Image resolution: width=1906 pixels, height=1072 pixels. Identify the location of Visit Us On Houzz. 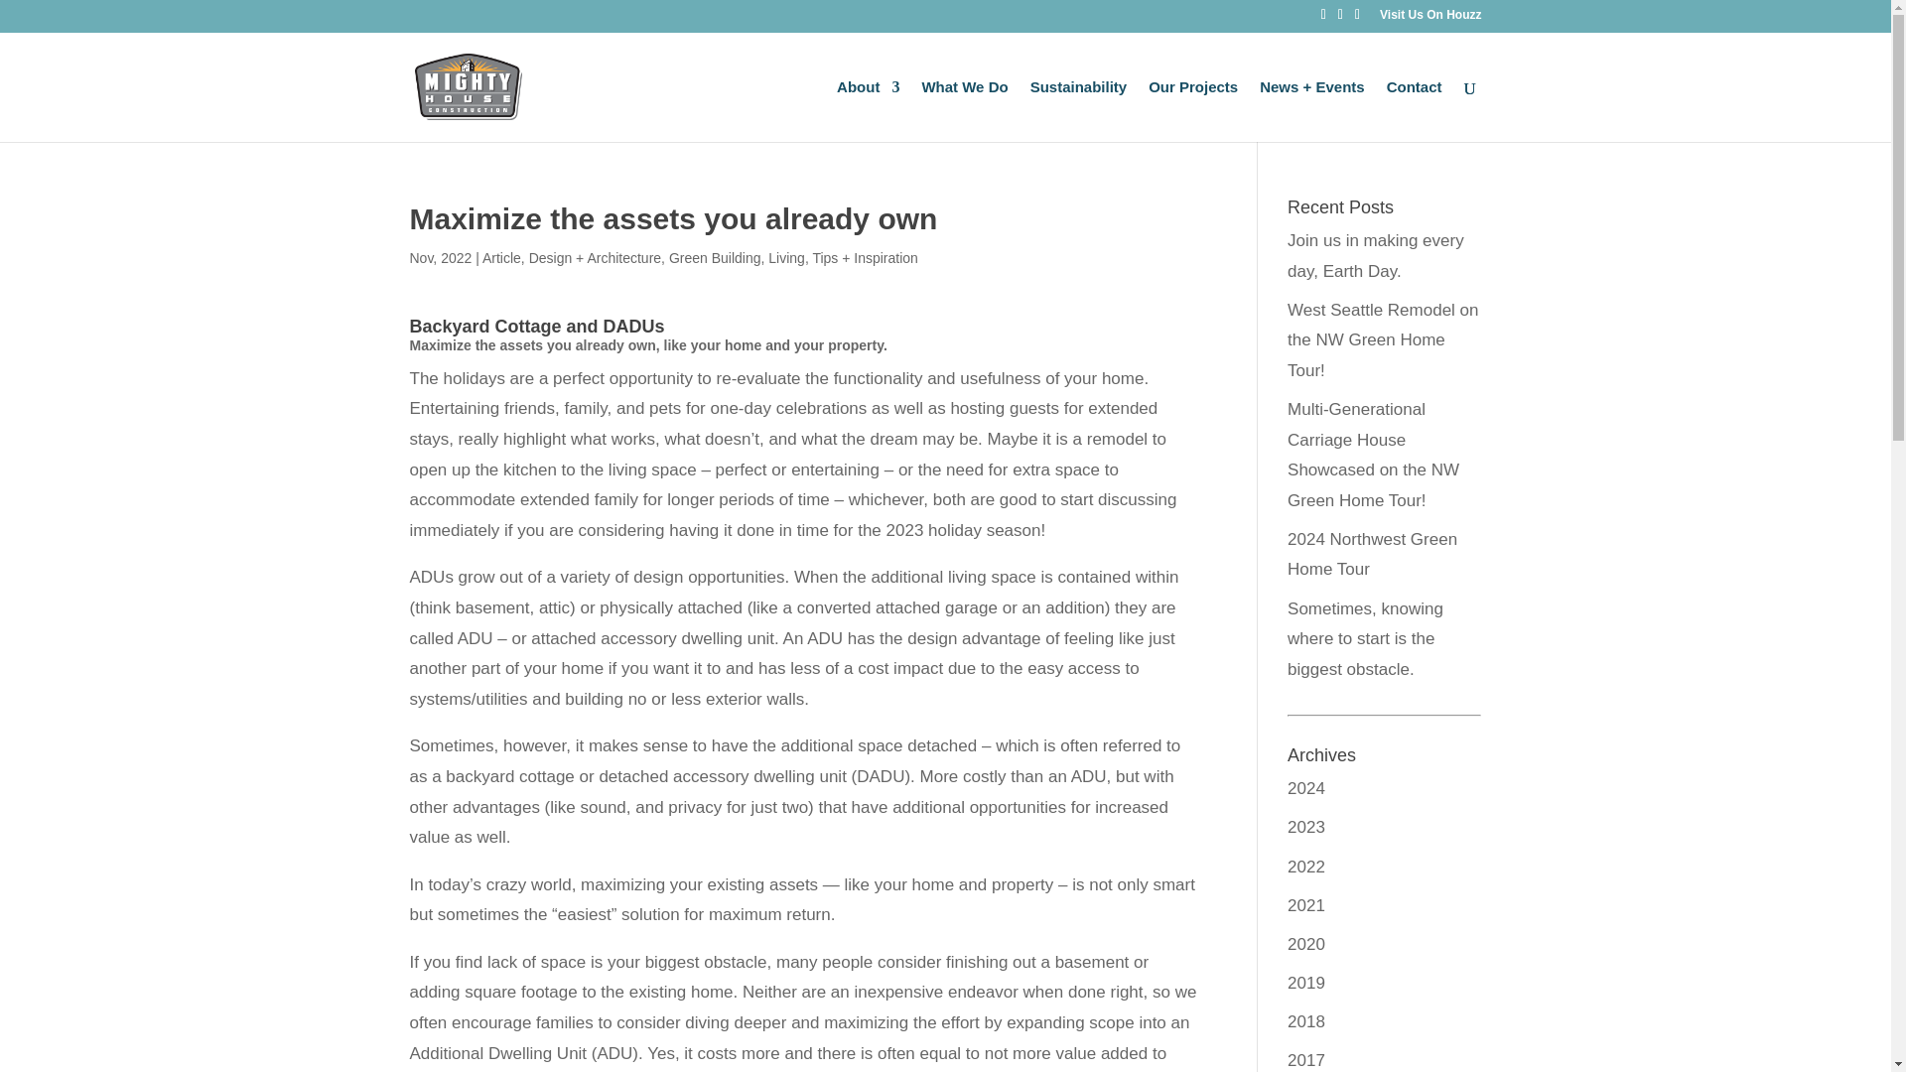
(1429, 19).